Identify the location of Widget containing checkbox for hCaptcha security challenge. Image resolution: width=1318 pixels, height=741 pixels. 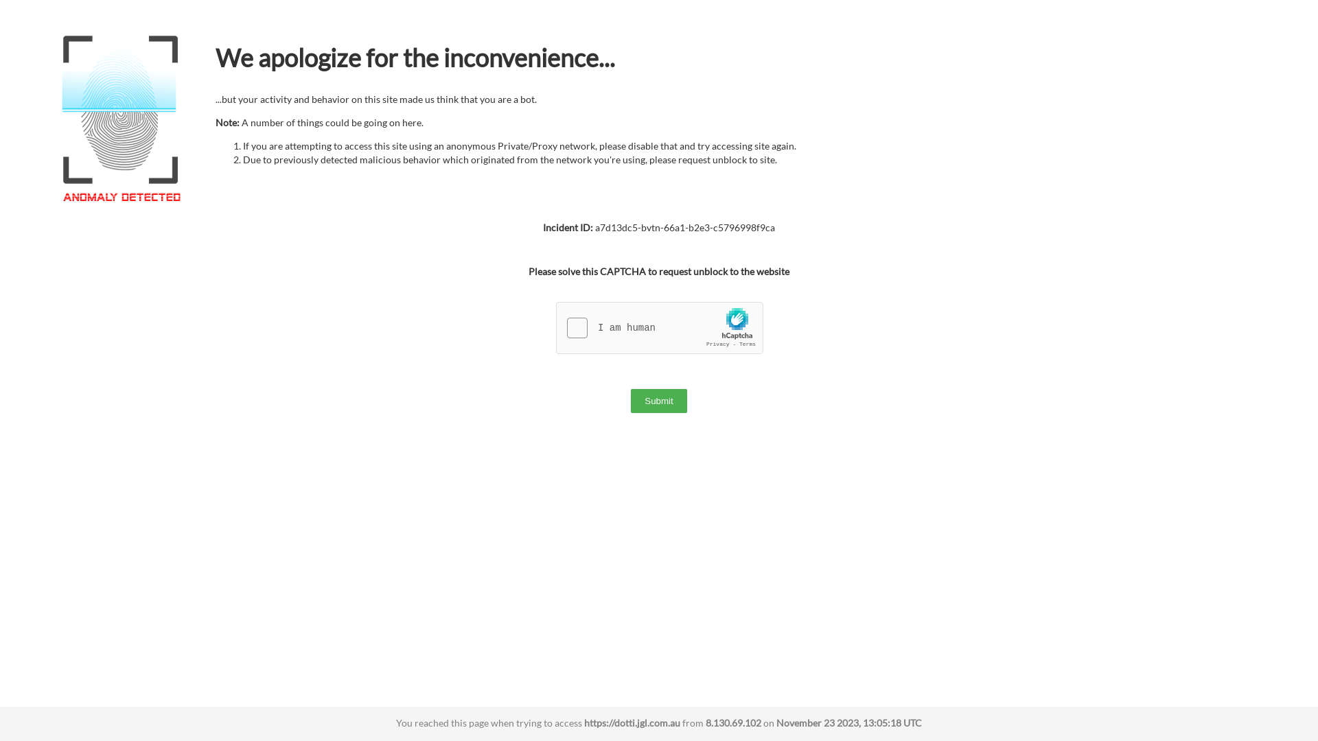
(660, 329).